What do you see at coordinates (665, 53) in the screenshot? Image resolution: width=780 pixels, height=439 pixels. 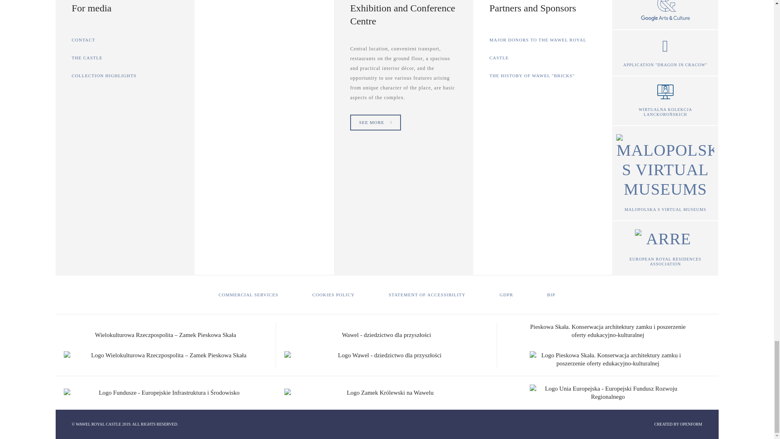 I see `Otwarcie nowego okna` at bounding box center [665, 53].